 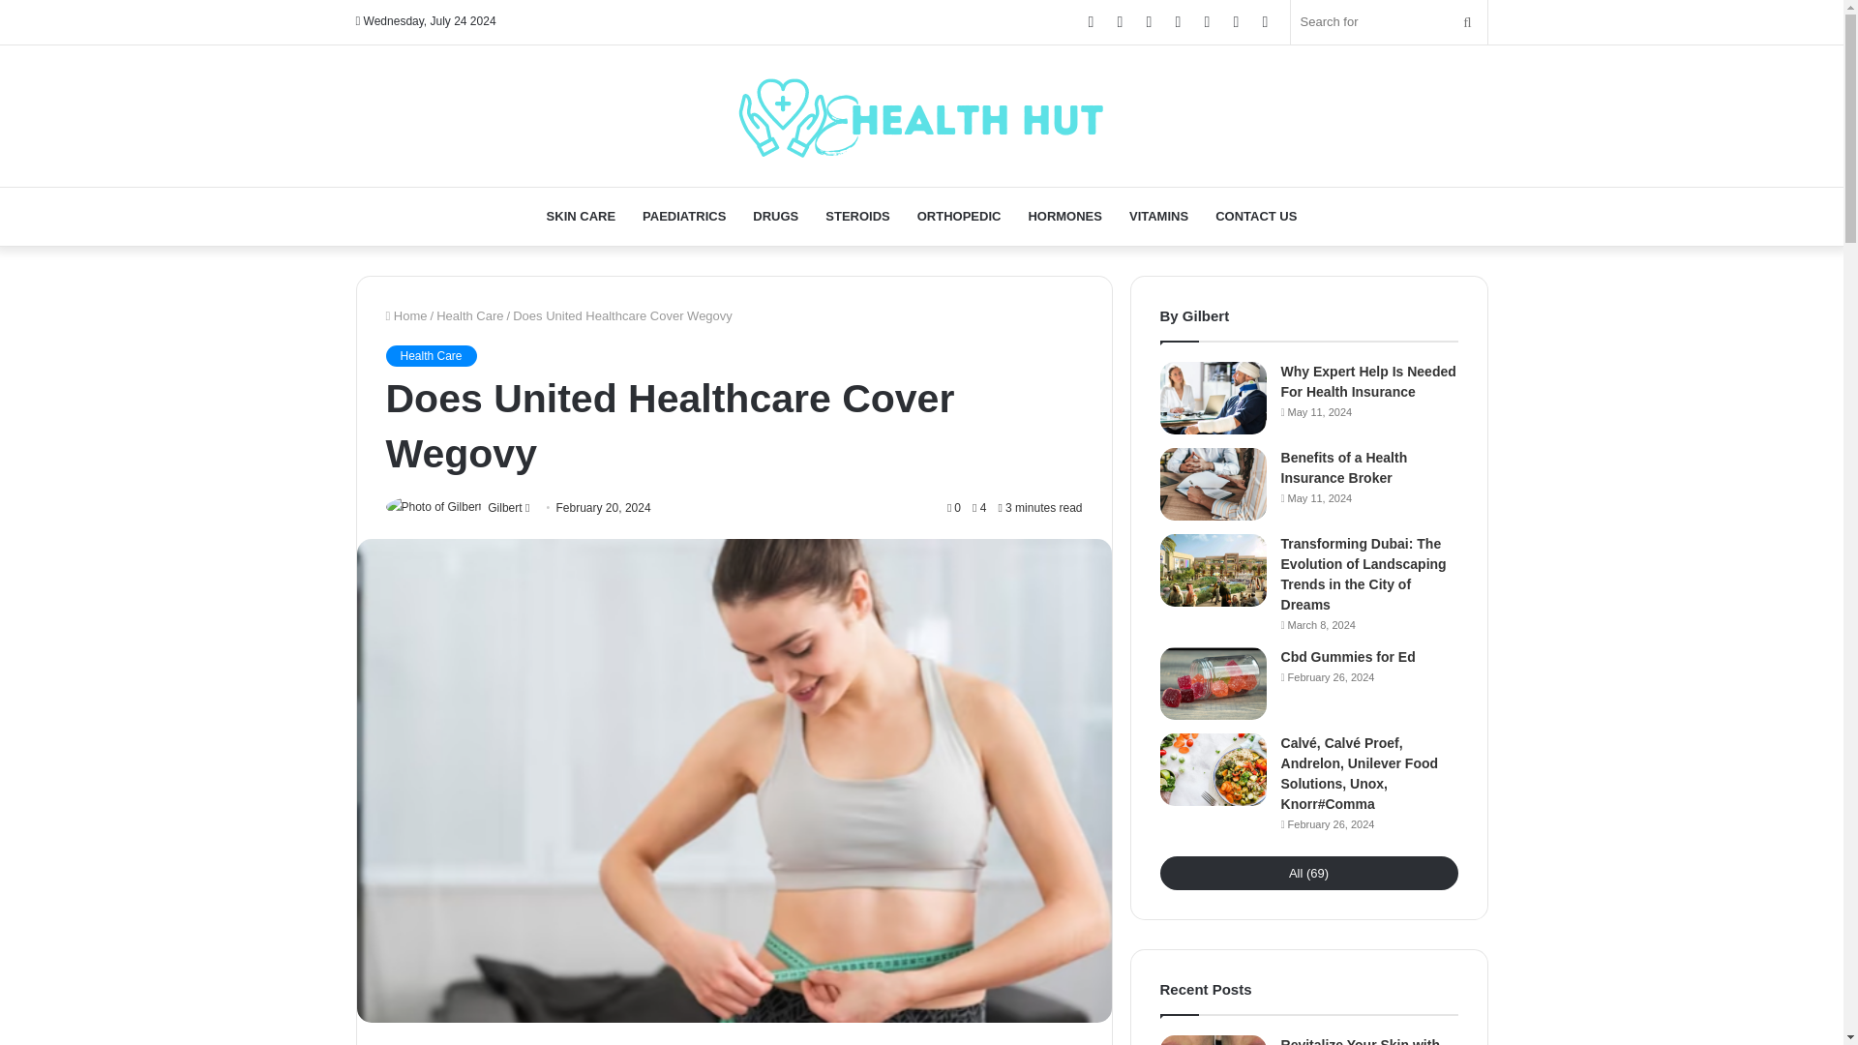 What do you see at coordinates (1064, 217) in the screenshot?
I see `HORMONES` at bounding box center [1064, 217].